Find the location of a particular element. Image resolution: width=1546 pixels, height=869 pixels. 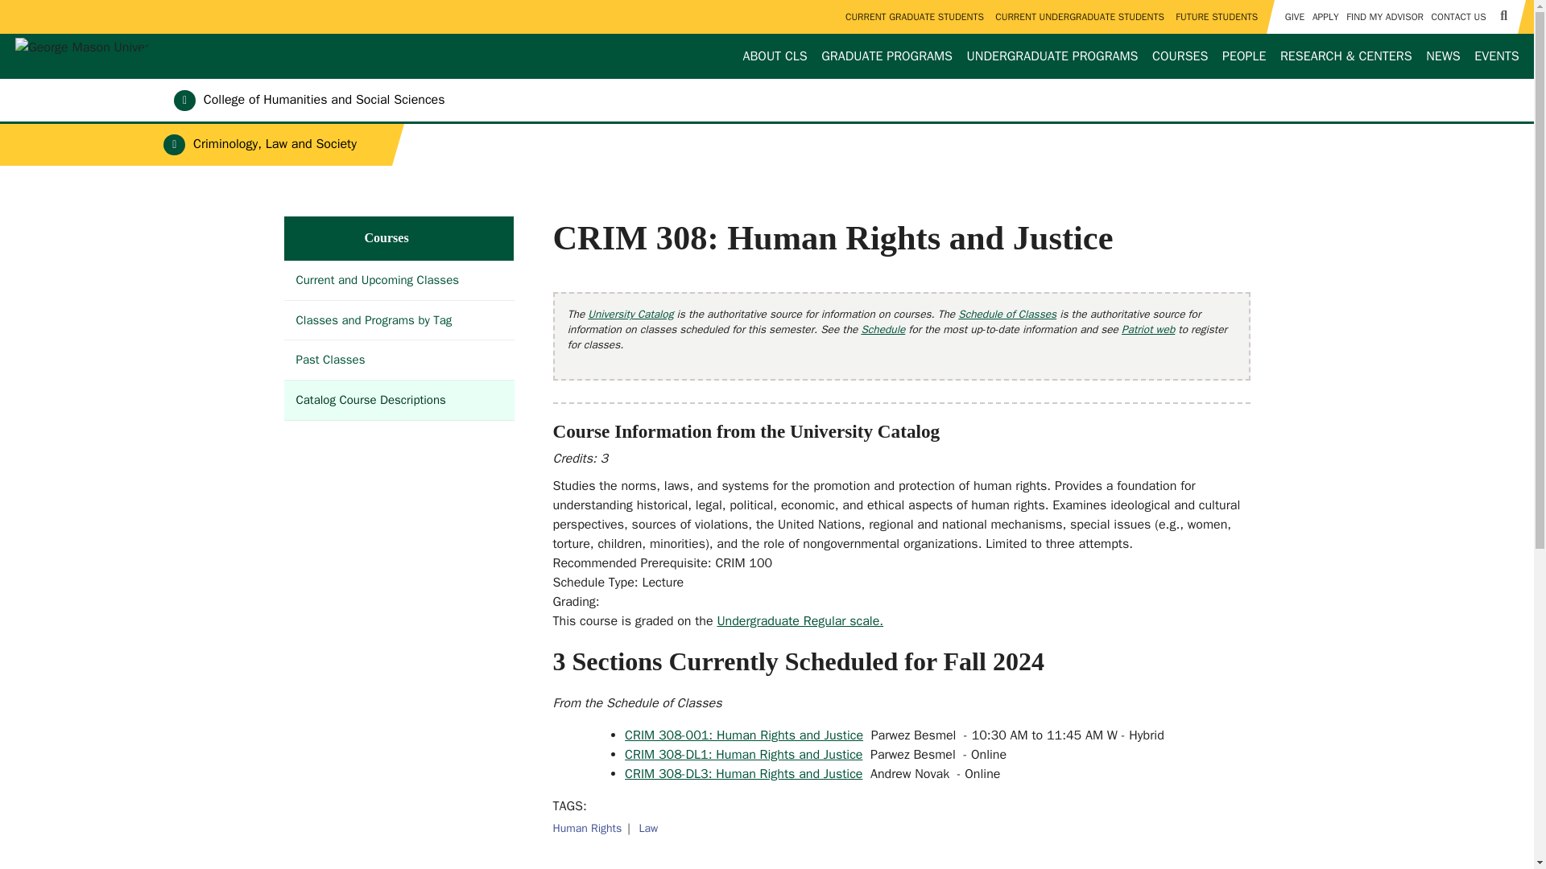

FUTURE STUDENTS is located at coordinates (1217, 17).